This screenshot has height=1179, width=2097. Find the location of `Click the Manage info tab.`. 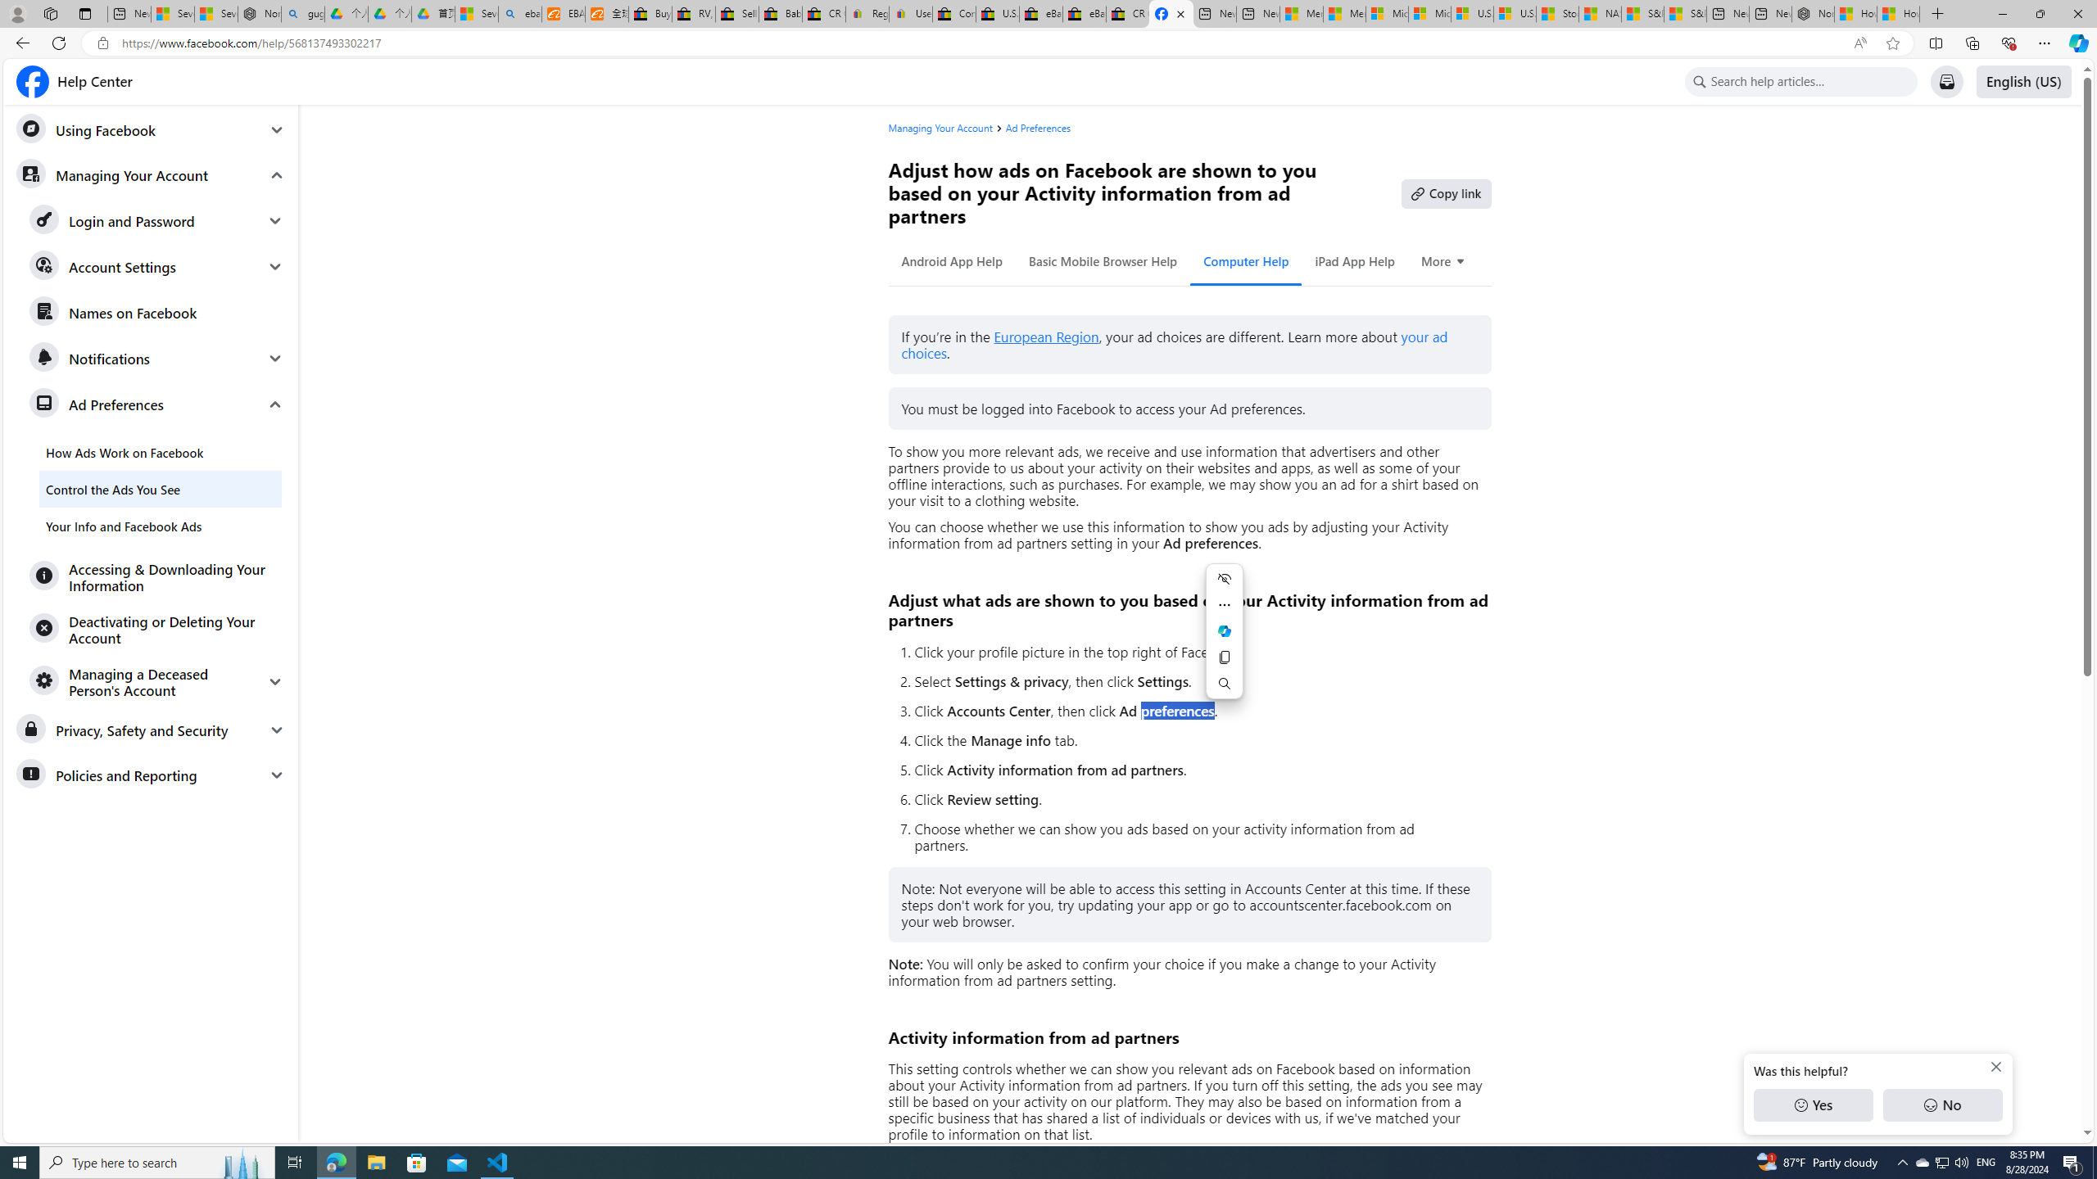

Click the Manage info tab. is located at coordinates (1195, 740).